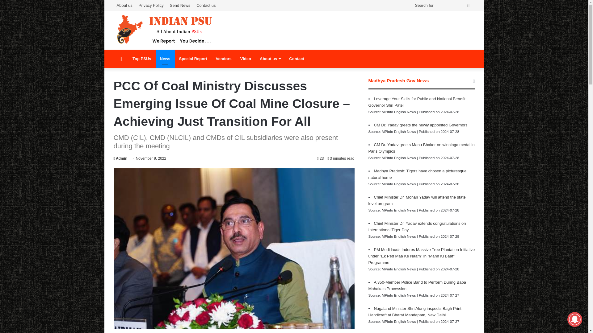  I want to click on About us, so click(270, 59).